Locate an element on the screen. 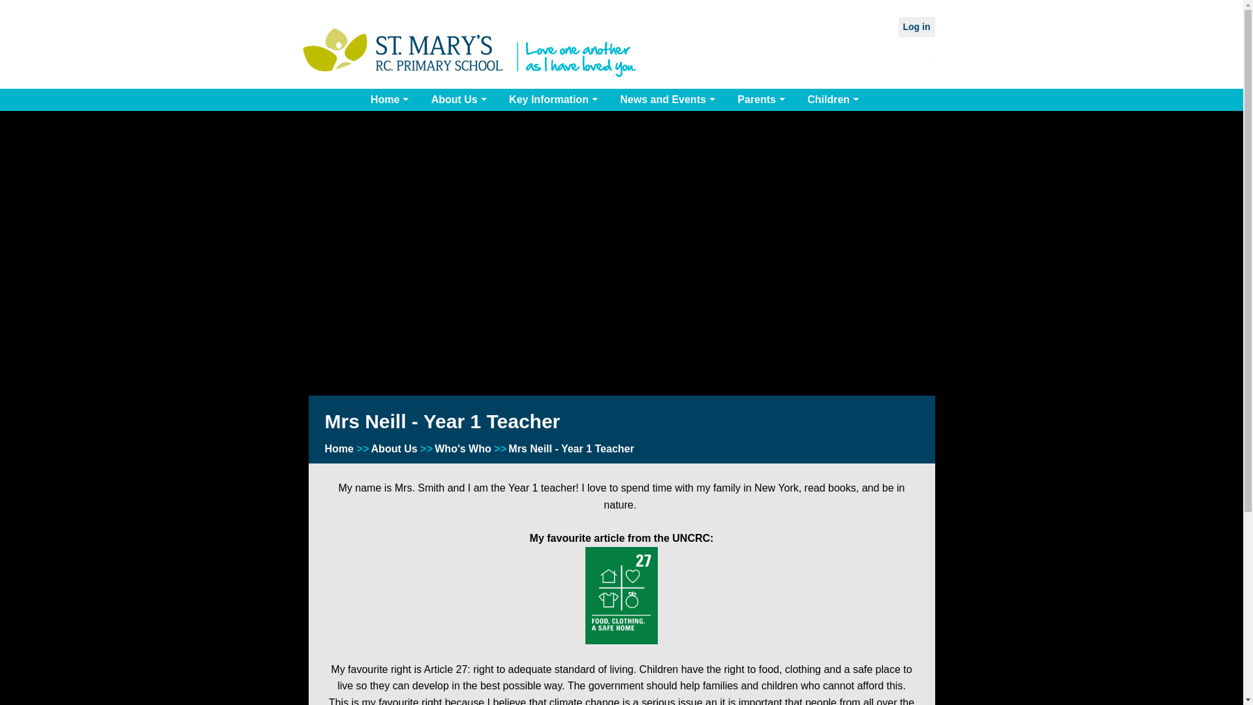 Image resolution: width=1253 pixels, height=705 pixels. Log in is located at coordinates (916, 27).